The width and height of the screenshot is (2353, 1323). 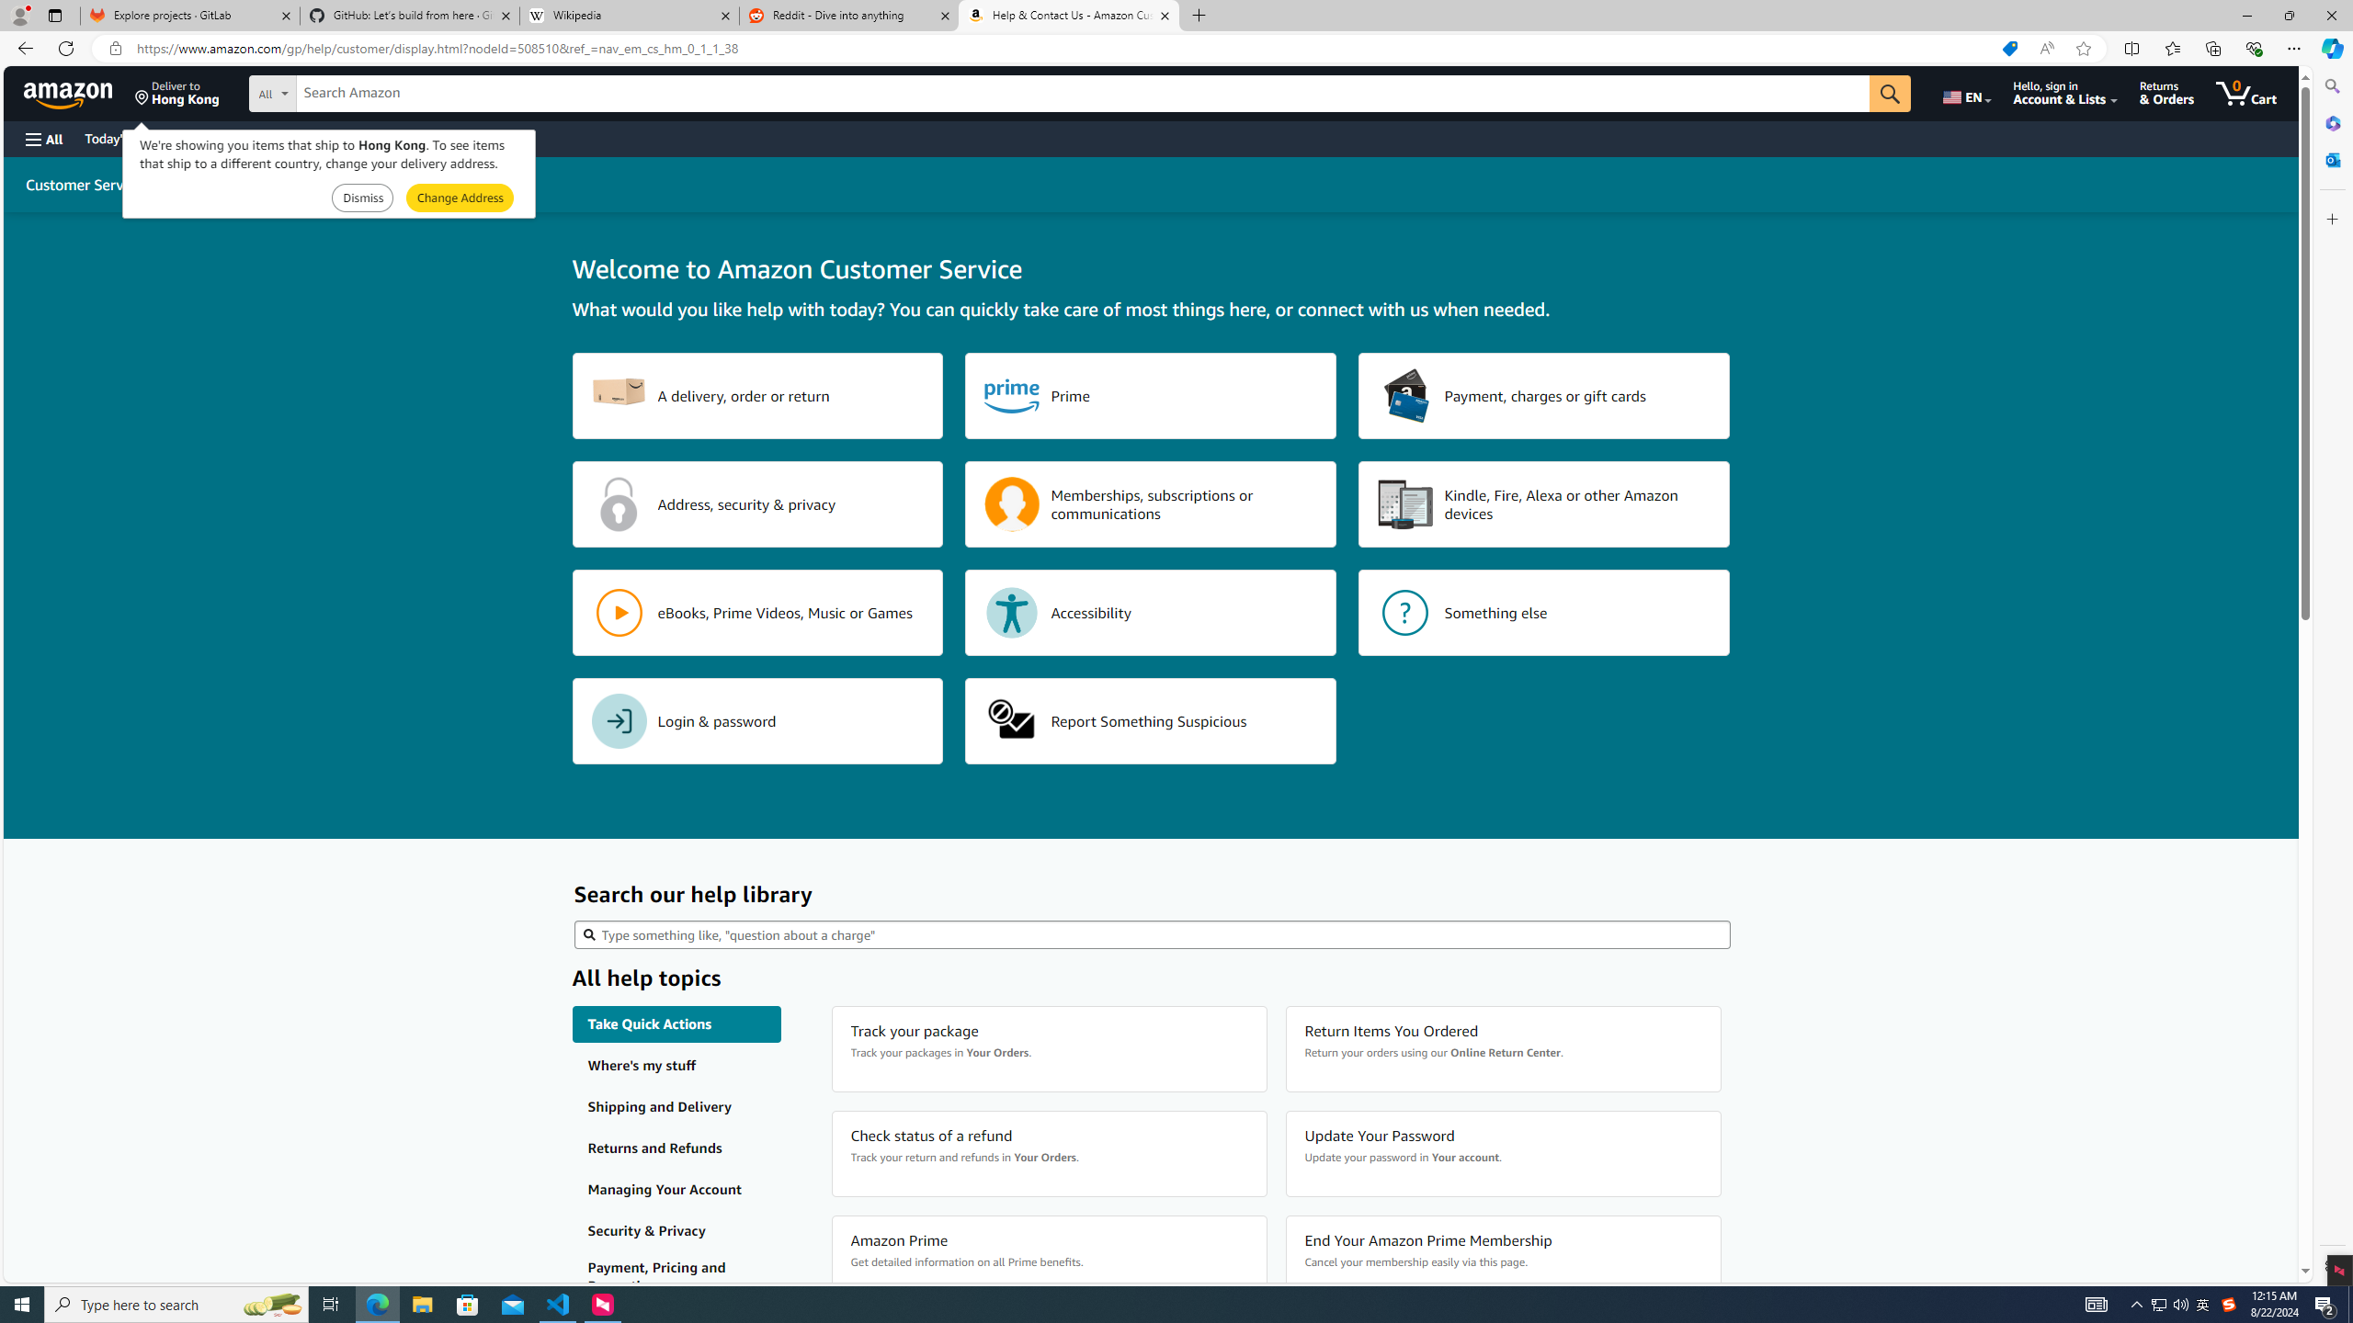 What do you see at coordinates (1503, 1154) in the screenshot?
I see `Update Your Password Update your password in Your account.` at bounding box center [1503, 1154].